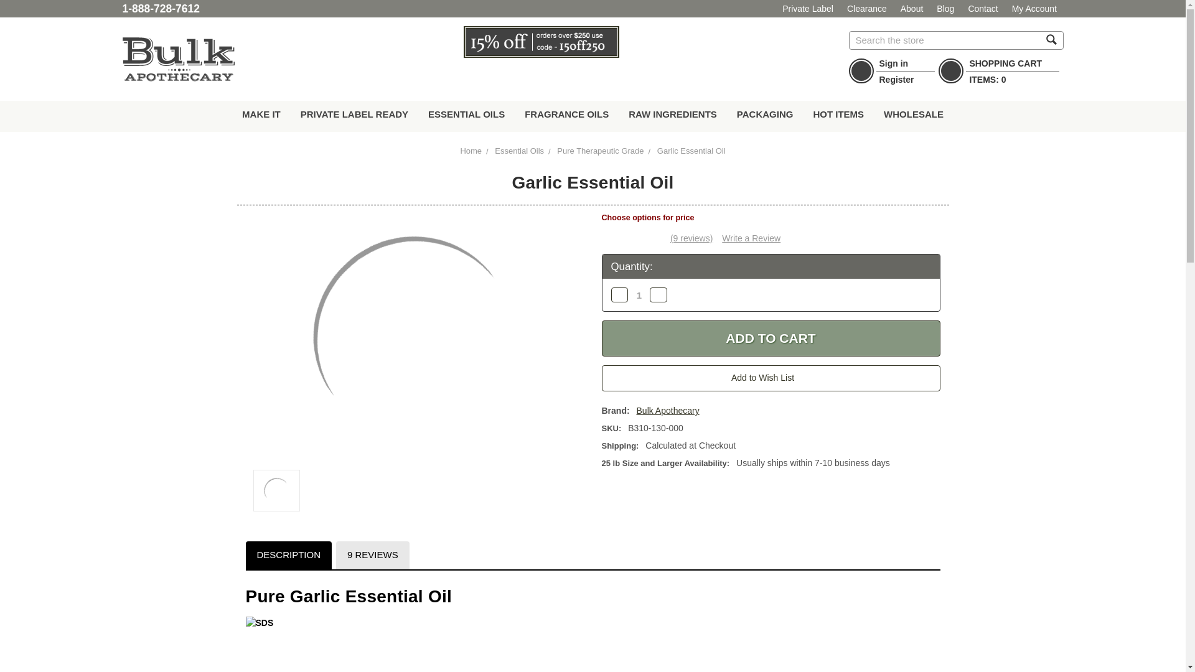 The image size is (1195, 672). I want to click on Garlic Essential Oil, so click(277, 490).